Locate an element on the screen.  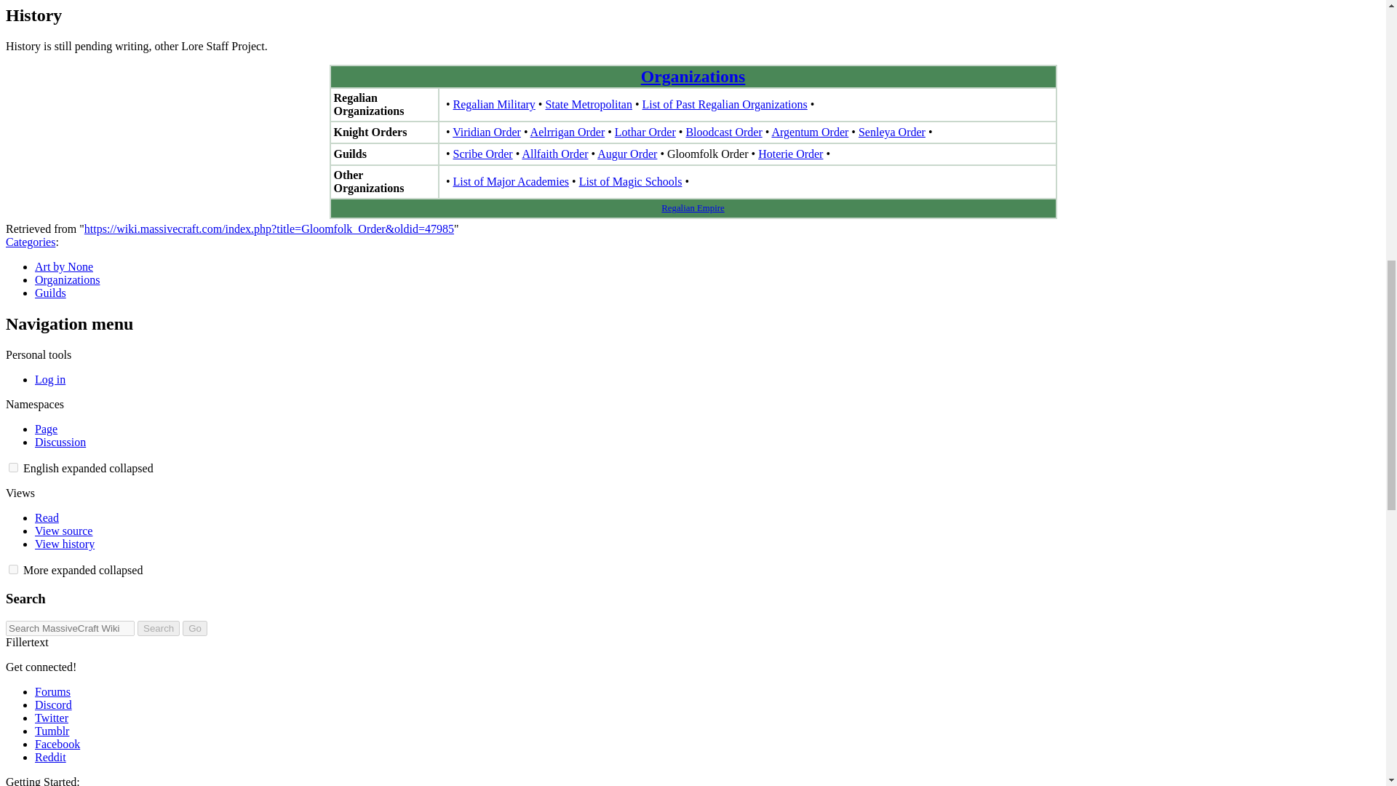
Bloodcast Order is located at coordinates (723, 132).